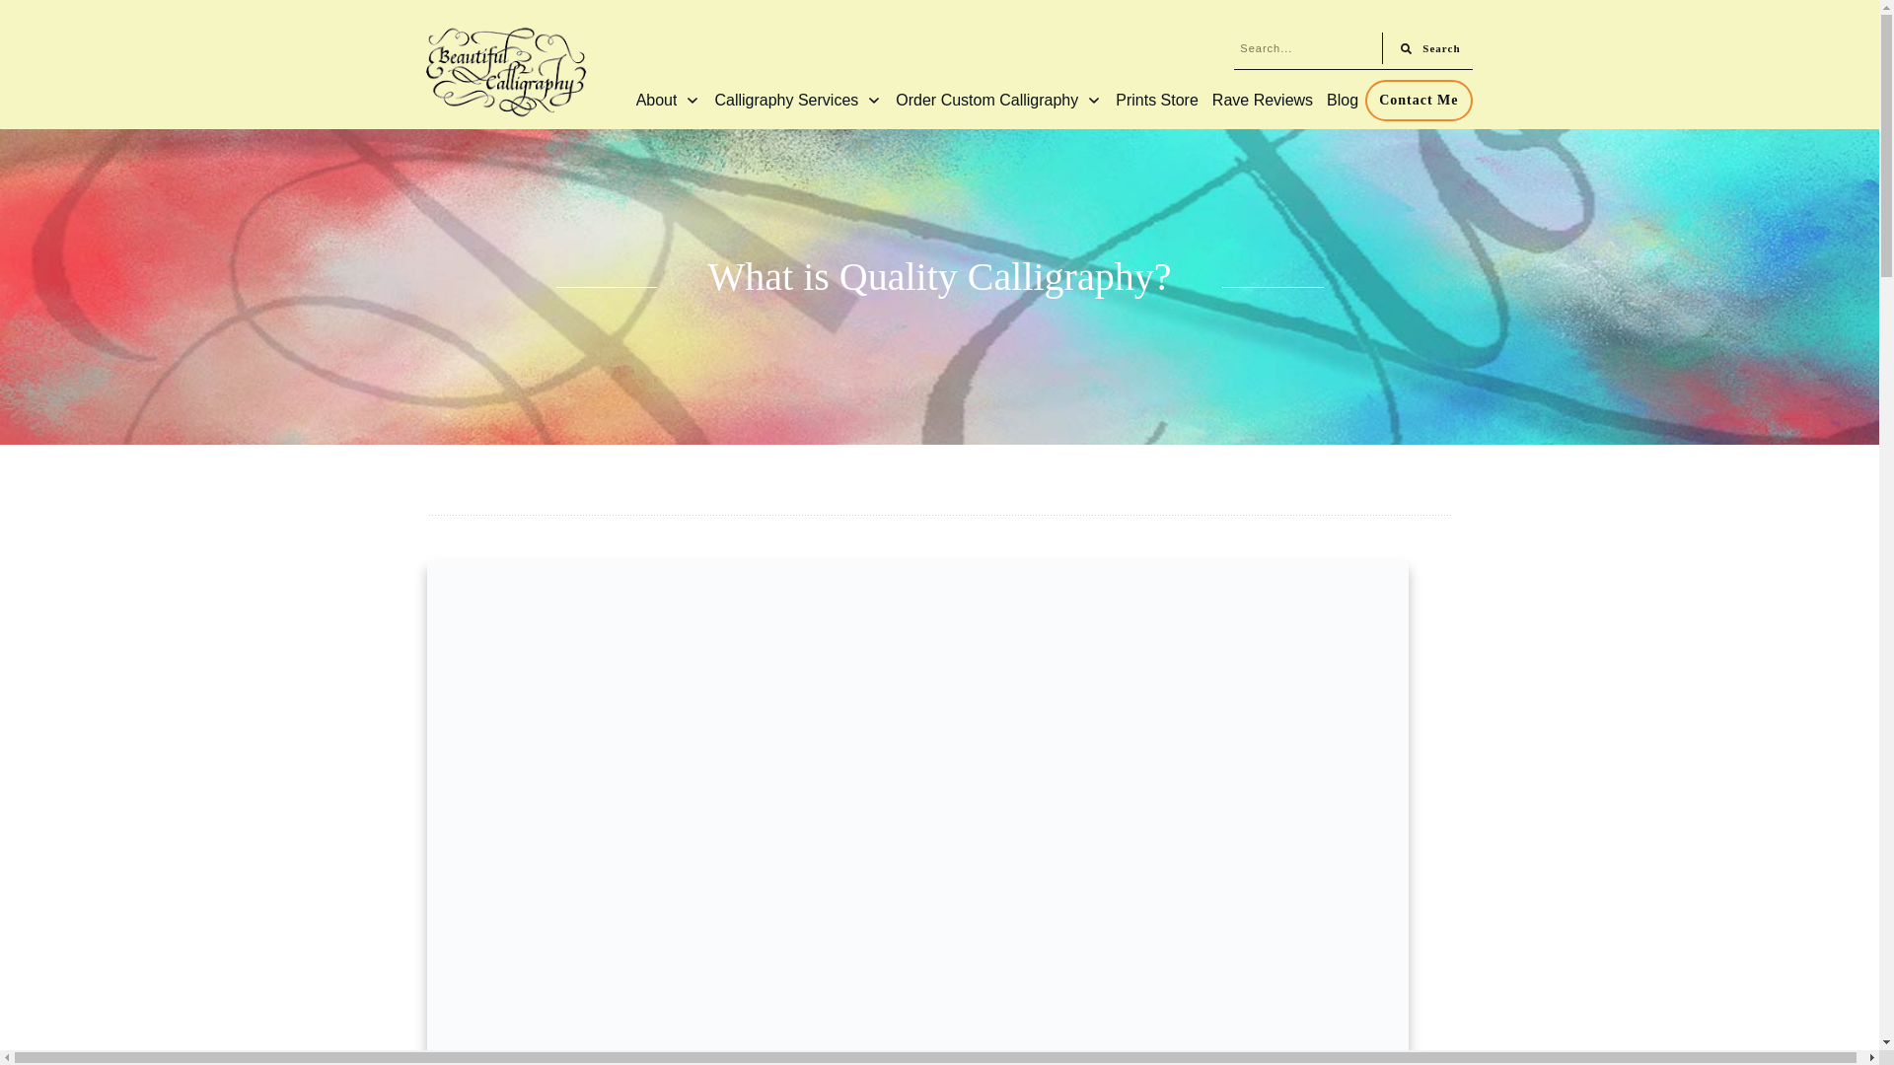 The image size is (1894, 1065). What do you see at coordinates (1156, 99) in the screenshot?
I see `Prints Store` at bounding box center [1156, 99].